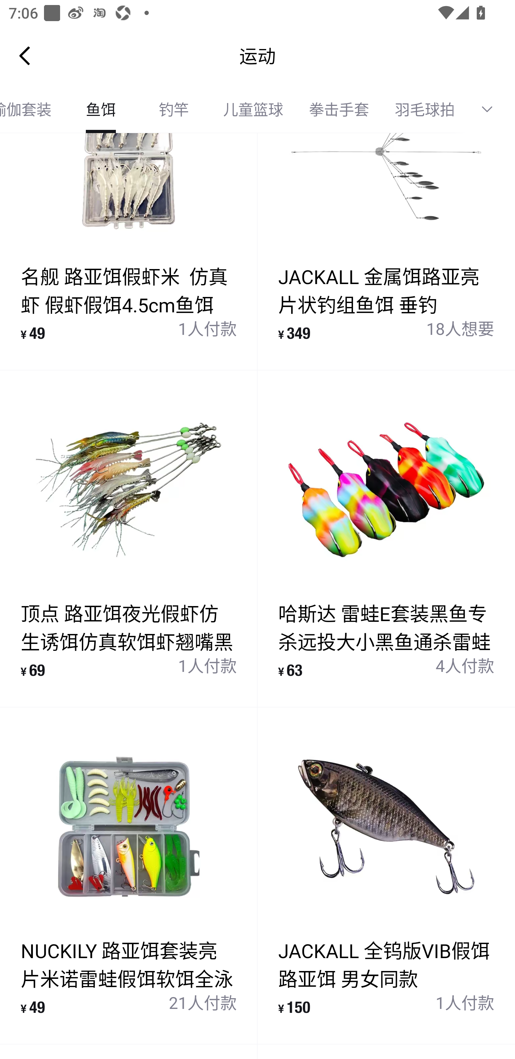 The height and width of the screenshot is (1059, 515). I want to click on JACKALL 全钨版VIB假饵
路亚饵 男女同款 ¥ 150 1人付款, so click(386, 876).